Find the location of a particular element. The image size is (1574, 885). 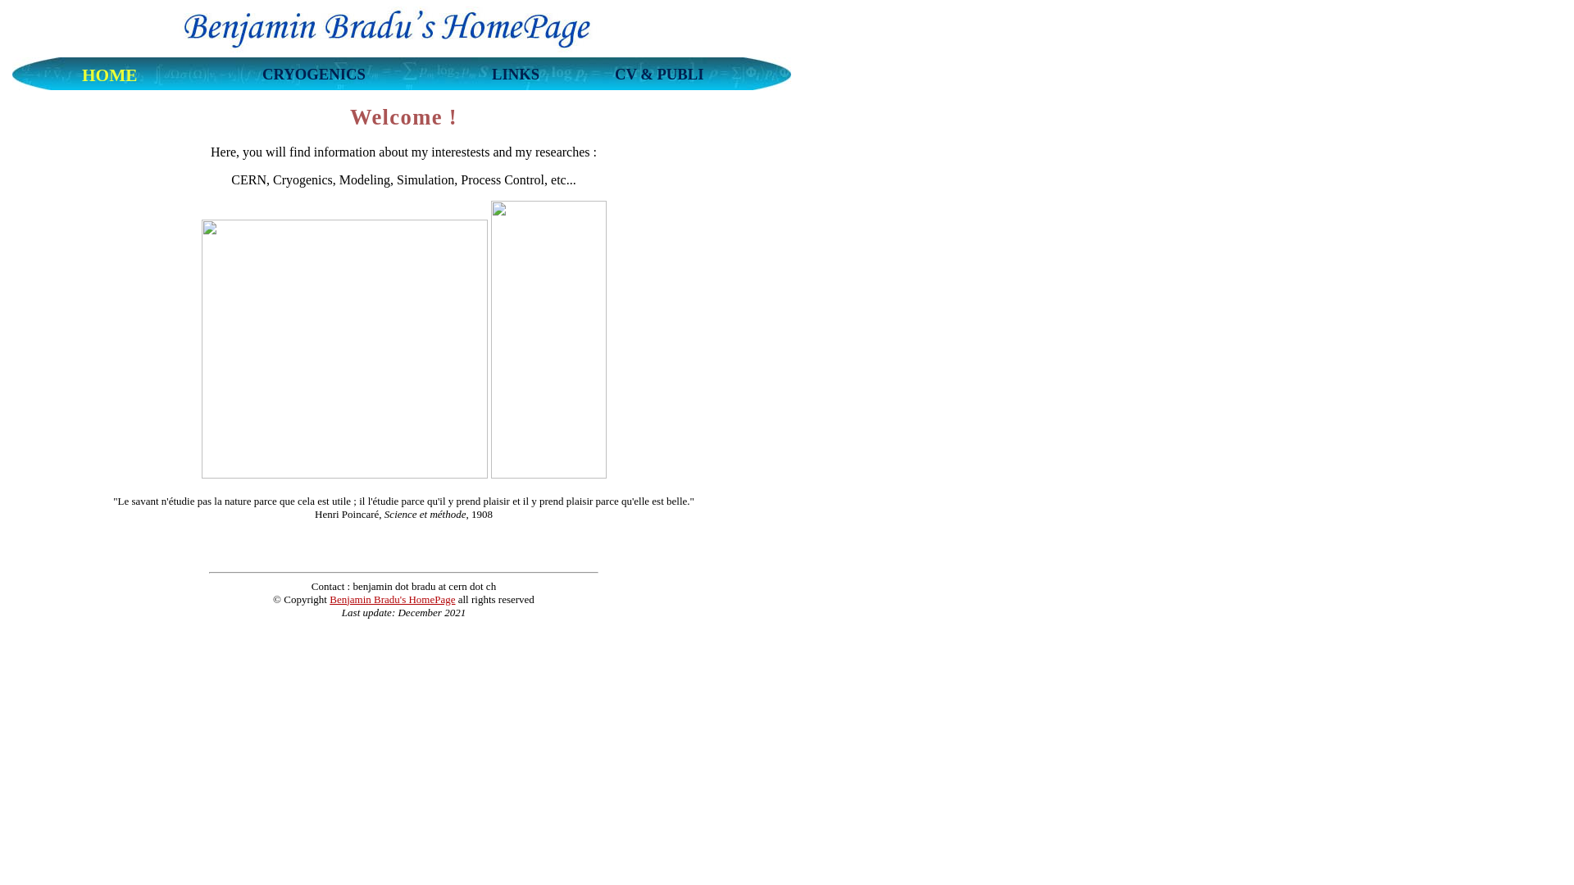

CV & PUBLI is located at coordinates (659, 78).